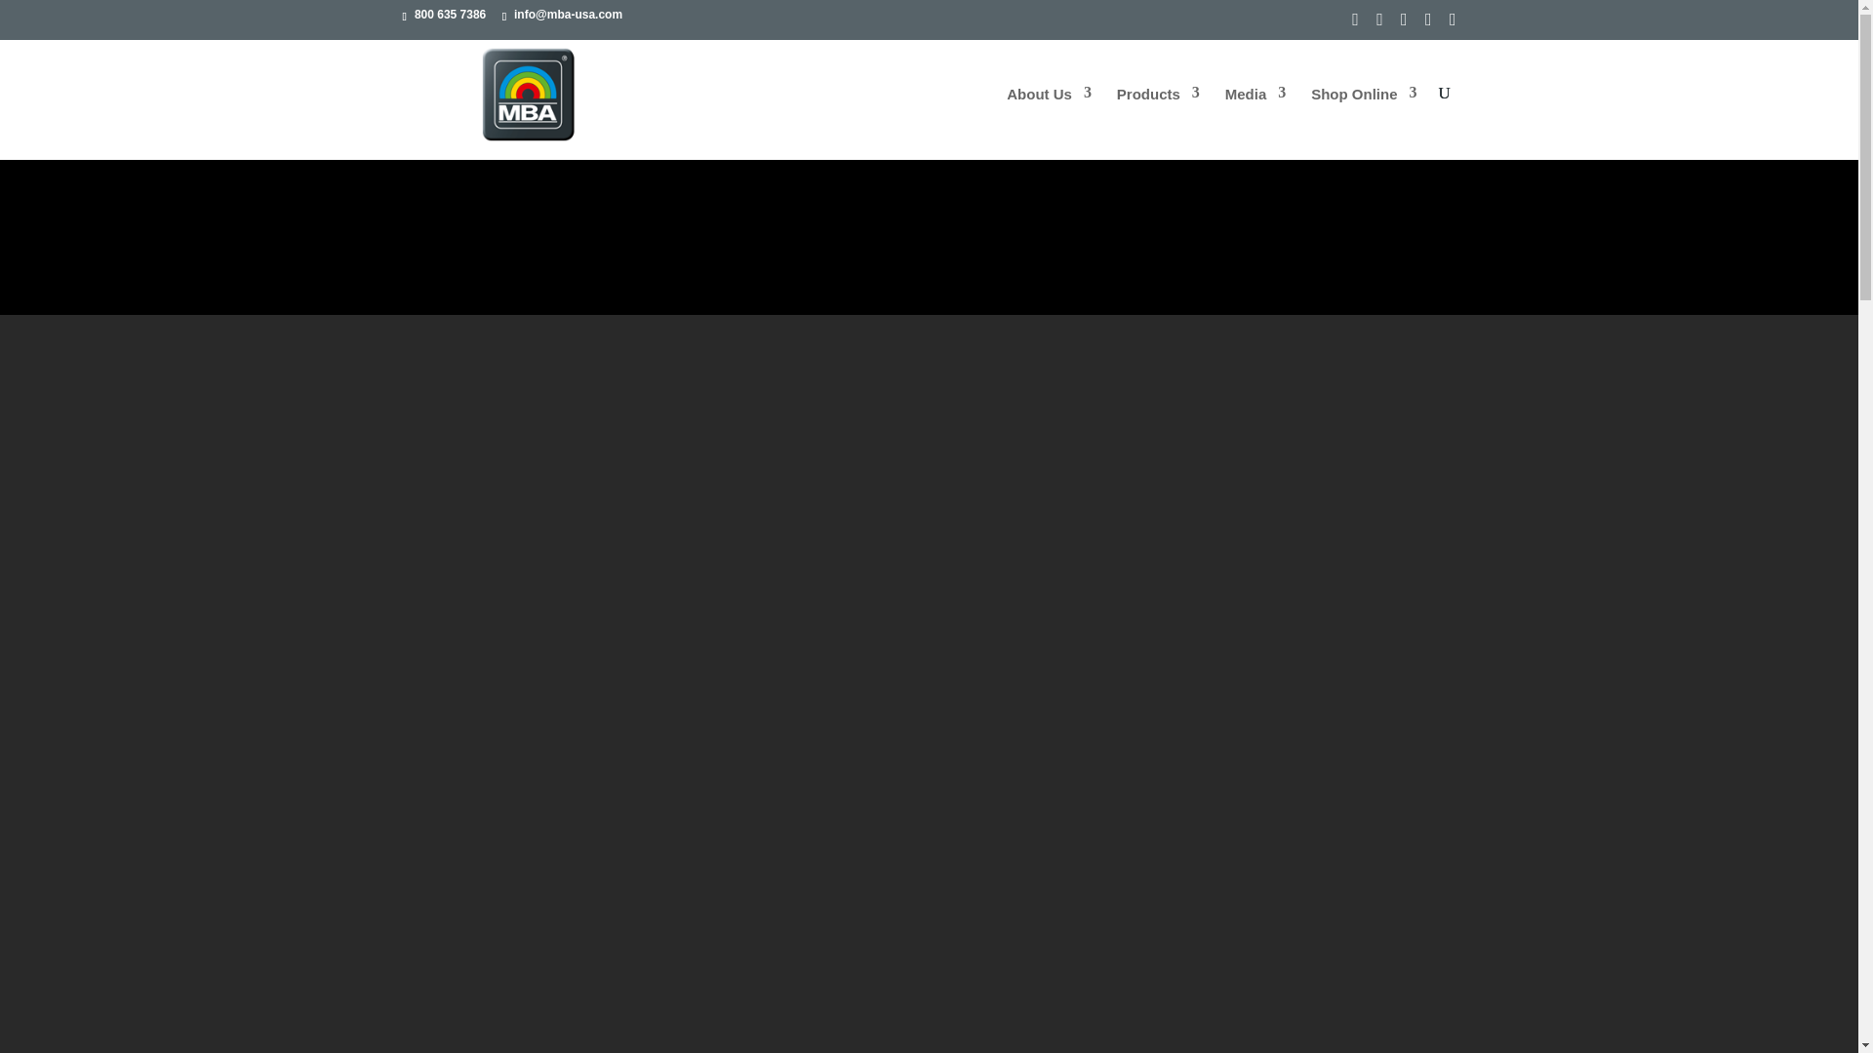  Describe the element at coordinates (1158, 123) in the screenshot. I see `Products` at that location.